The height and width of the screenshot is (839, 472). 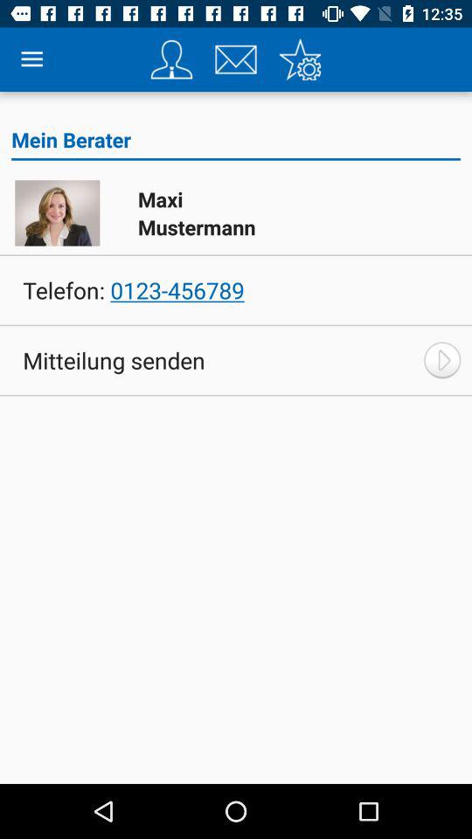 What do you see at coordinates (171, 59) in the screenshot?
I see `tap item above mein berater icon` at bounding box center [171, 59].